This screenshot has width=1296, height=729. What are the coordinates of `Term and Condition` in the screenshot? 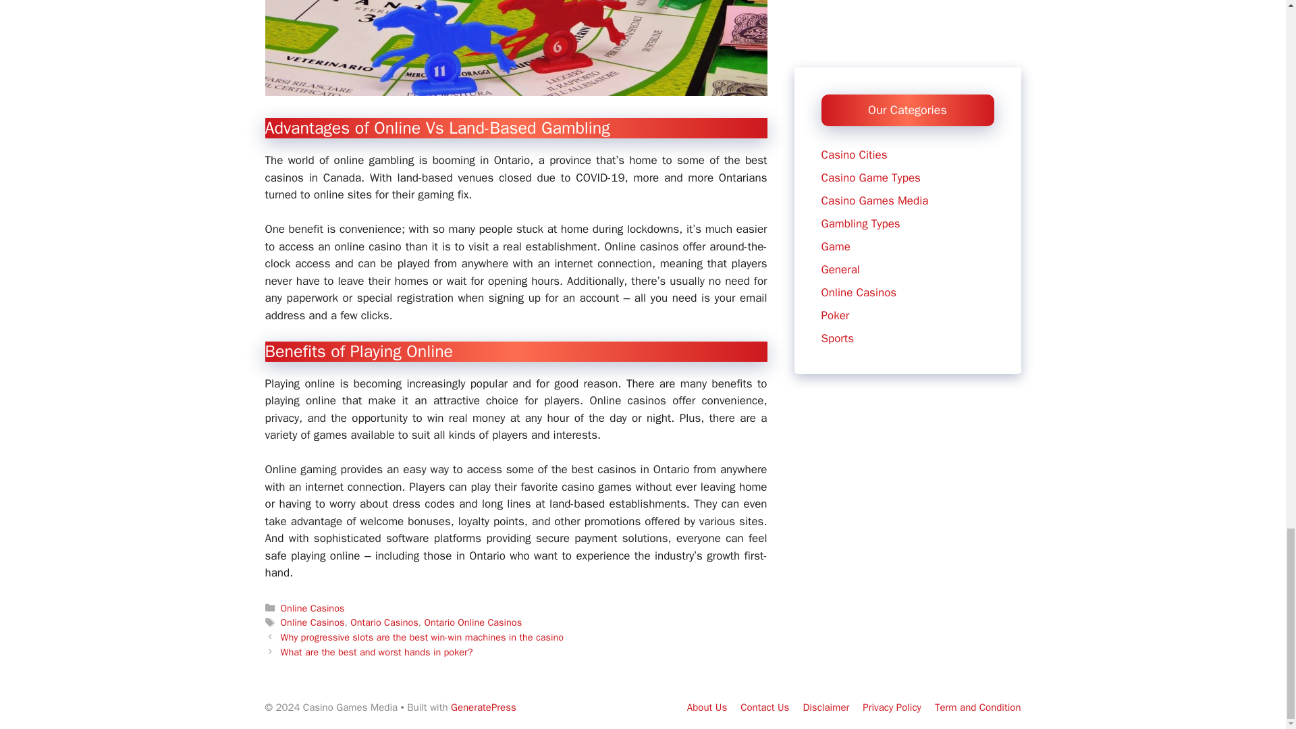 It's located at (977, 707).